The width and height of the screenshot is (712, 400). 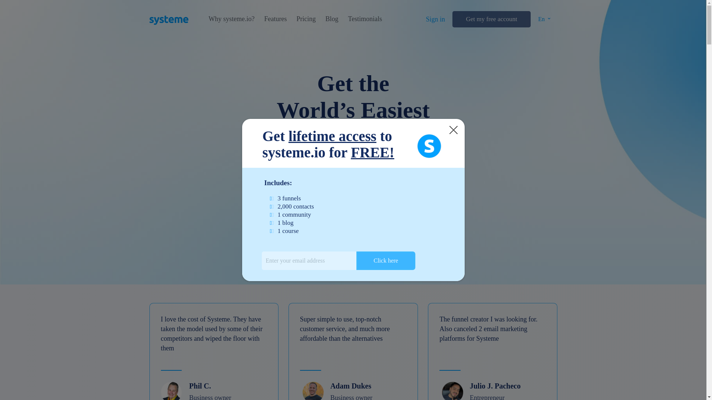 I want to click on Pricing, so click(x=306, y=19).